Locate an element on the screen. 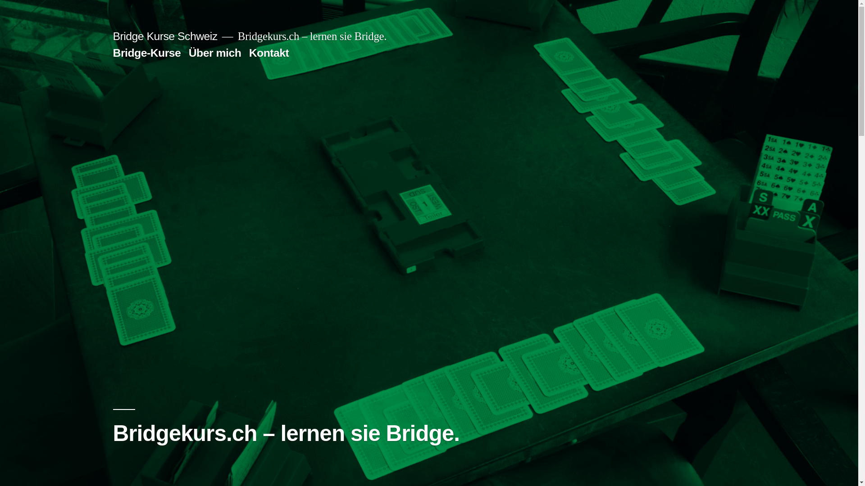 The image size is (865, 486). Kontakt is located at coordinates (269, 53).